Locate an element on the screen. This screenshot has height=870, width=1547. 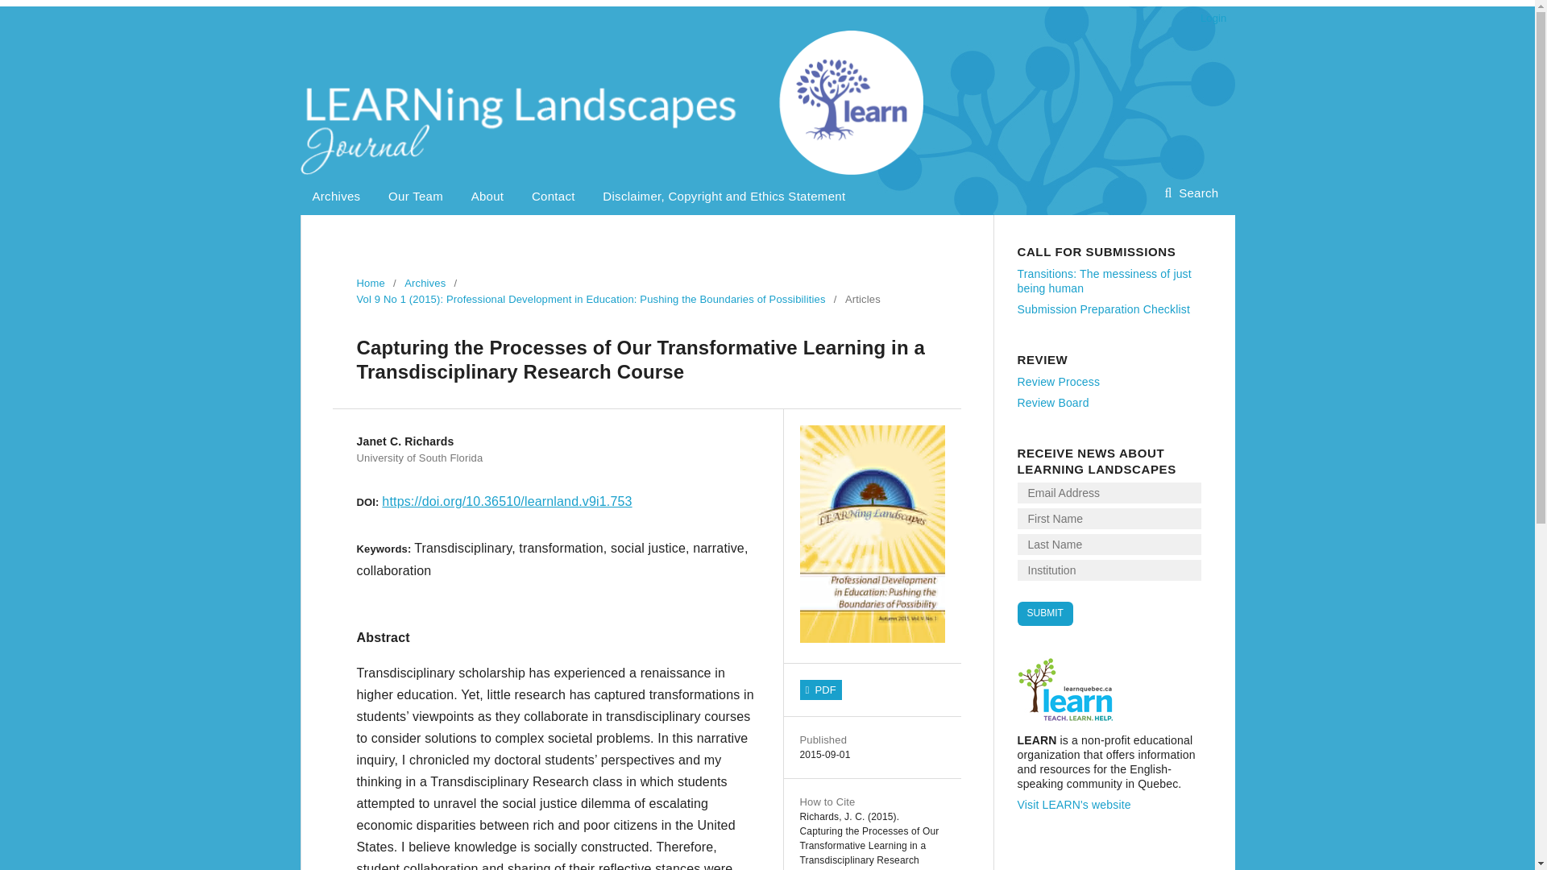
Review Board is located at coordinates (1052, 403).